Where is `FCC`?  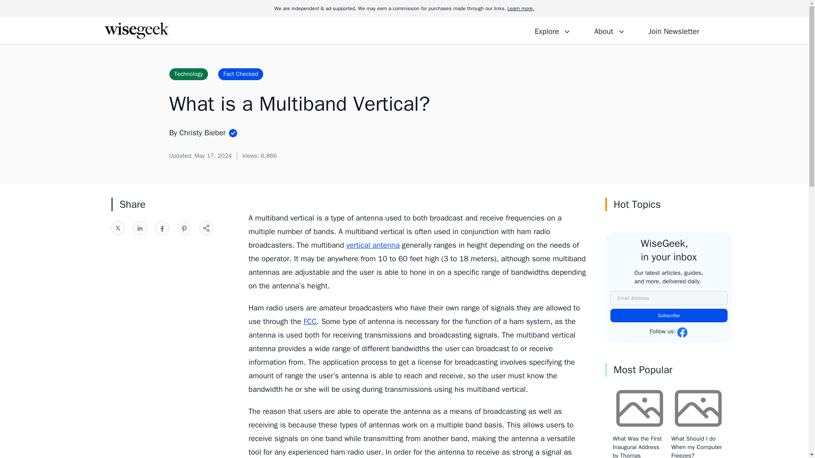
FCC is located at coordinates (310, 321).